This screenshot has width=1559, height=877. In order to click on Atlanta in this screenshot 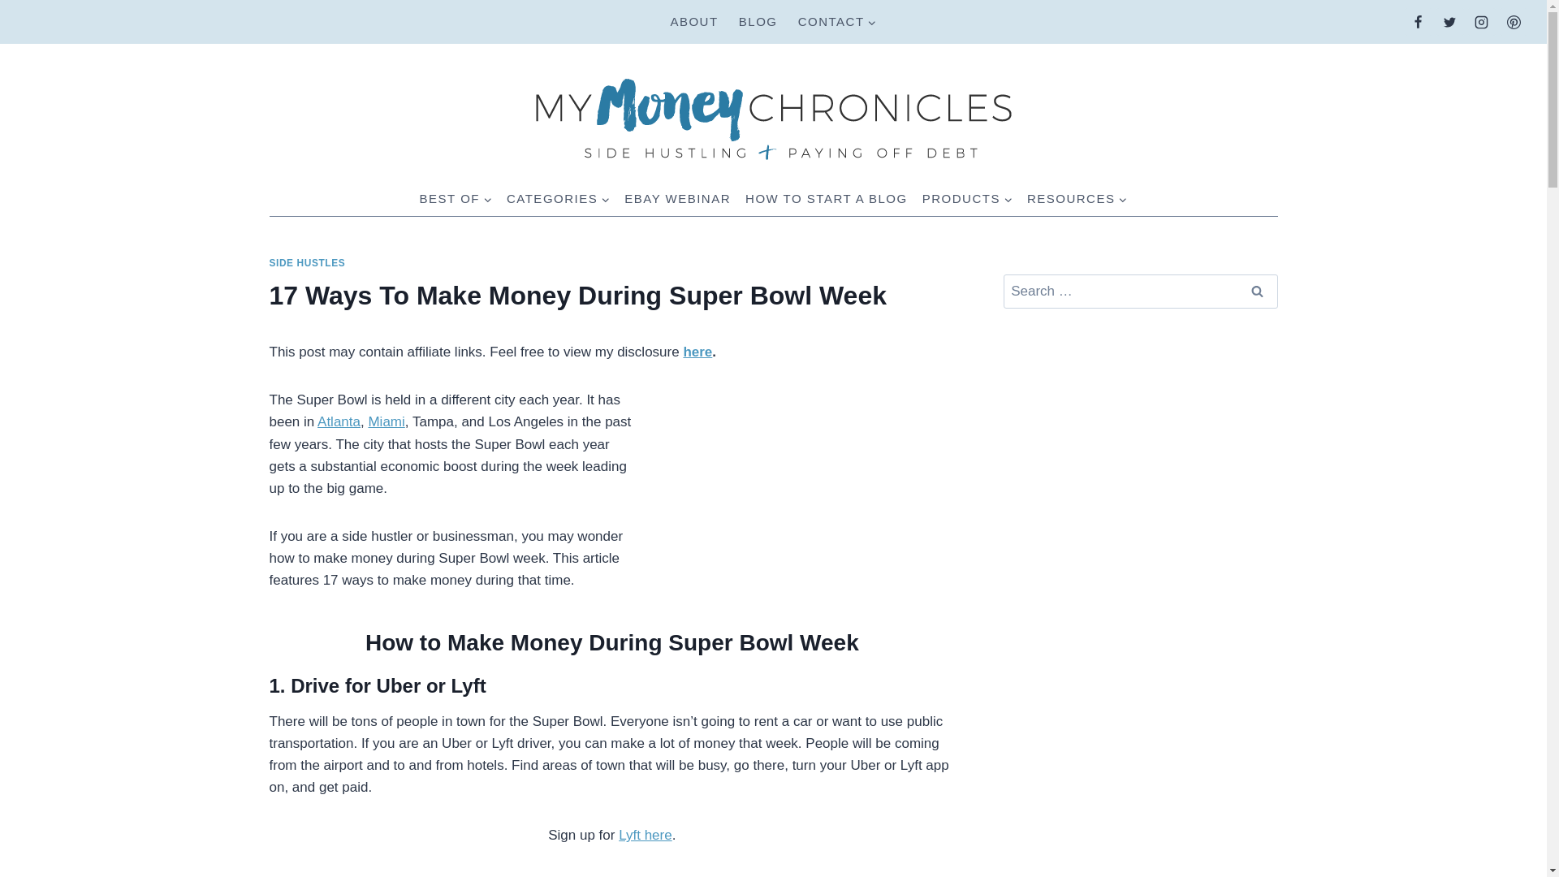, I will do `click(339, 421)`.